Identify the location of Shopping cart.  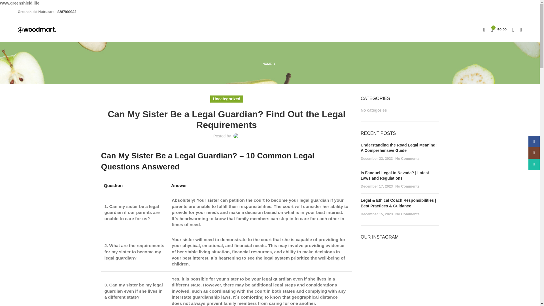
(499, 30).